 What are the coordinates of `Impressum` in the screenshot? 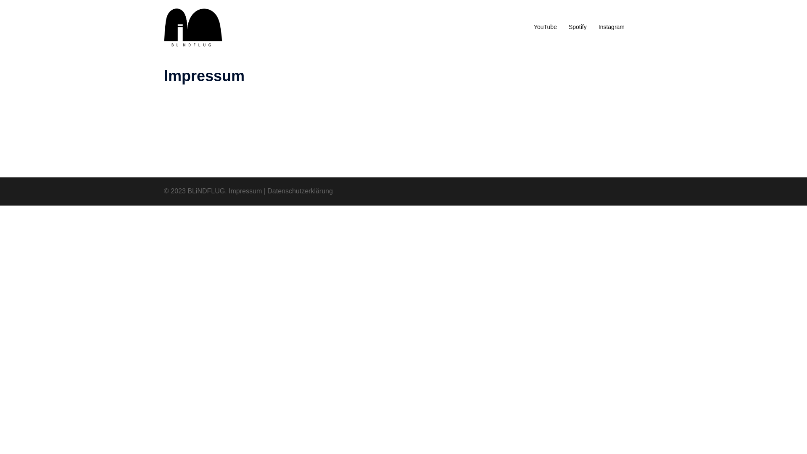 It's located at (245, 191).